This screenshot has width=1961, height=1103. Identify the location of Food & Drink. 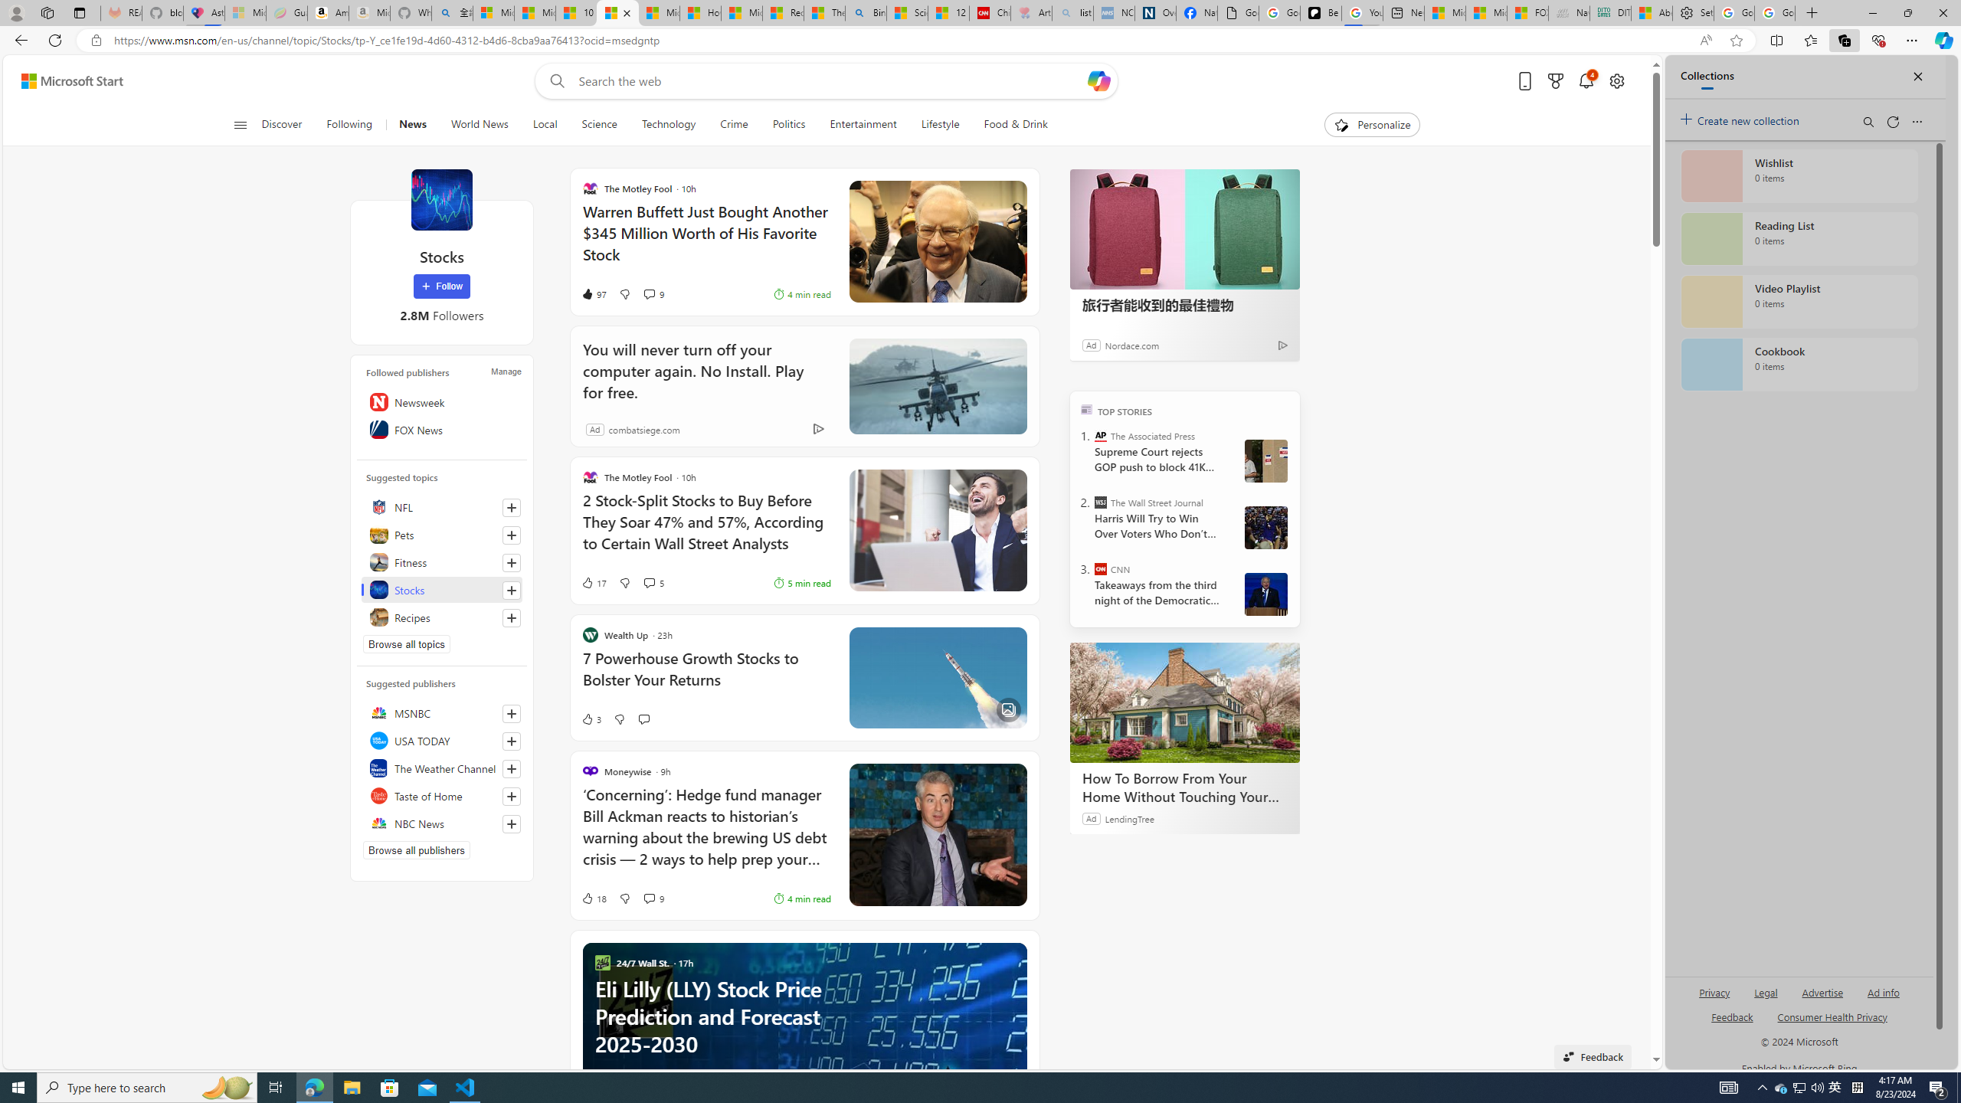
(1009, 125).